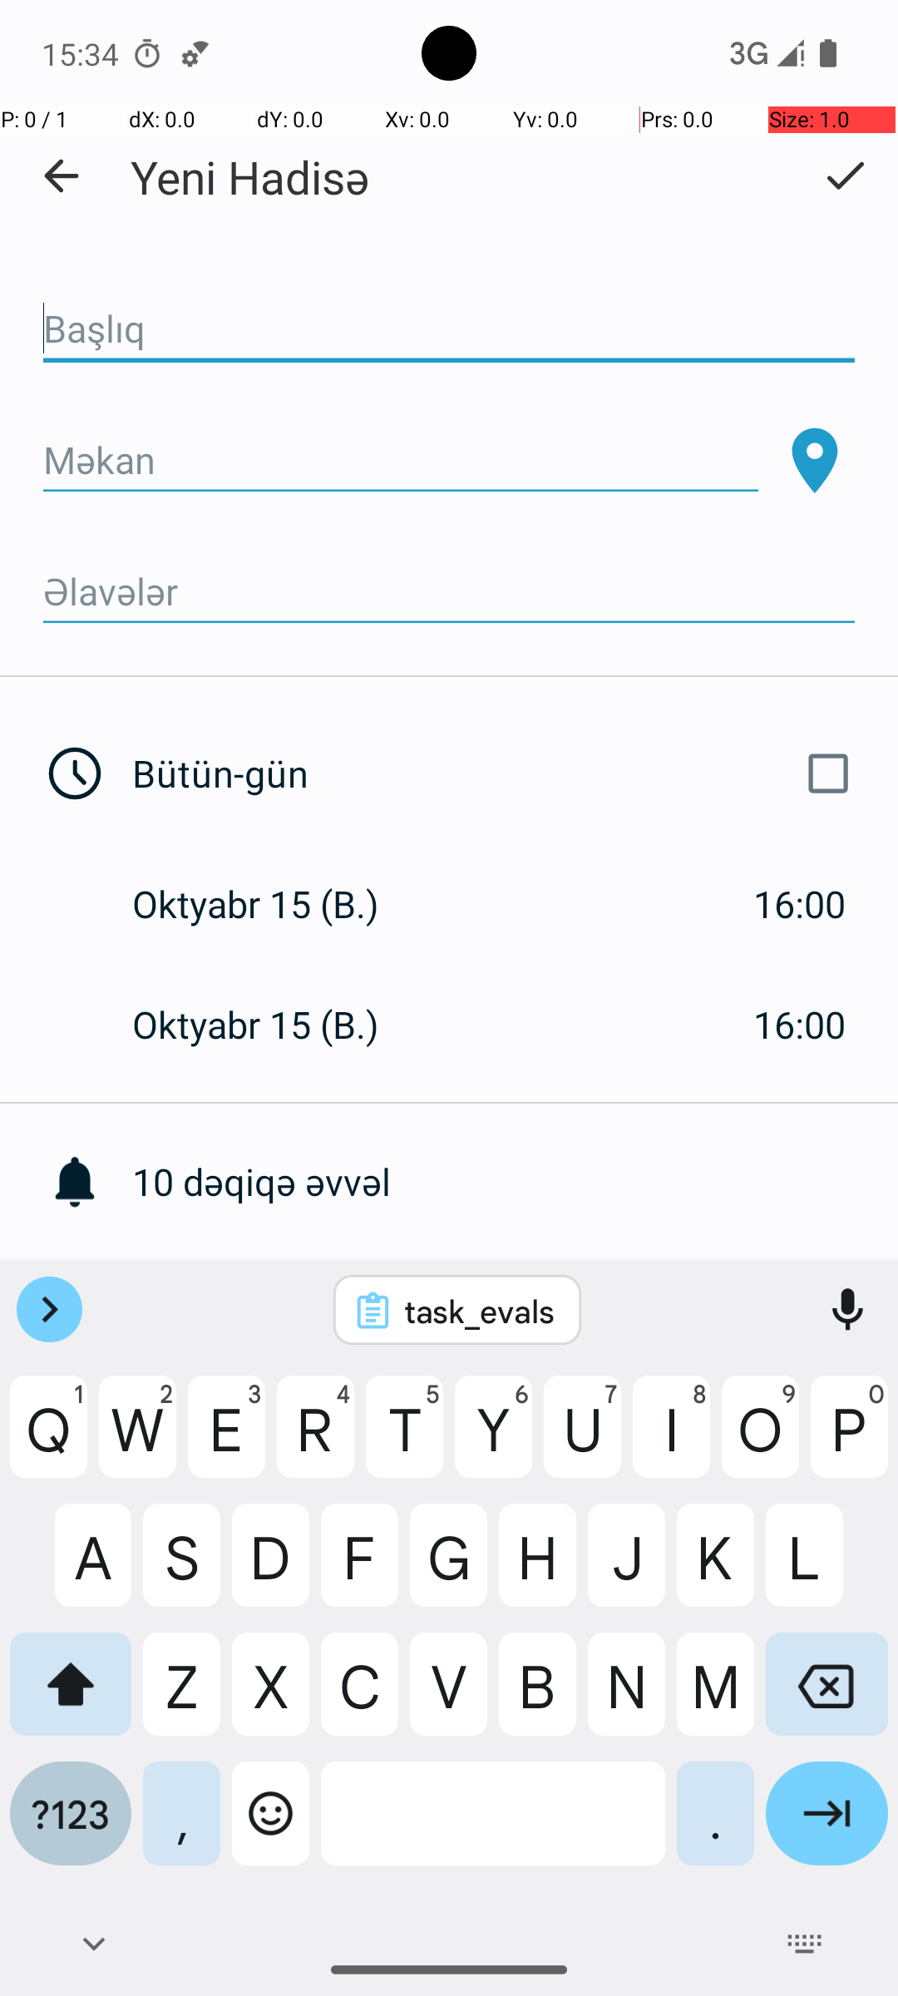 The width and height of the screenshot is (898, 1996). Describe the element at coordinates (273, 903) in the screenshot. I see `Oktyabr 15 (B.)` at that location.